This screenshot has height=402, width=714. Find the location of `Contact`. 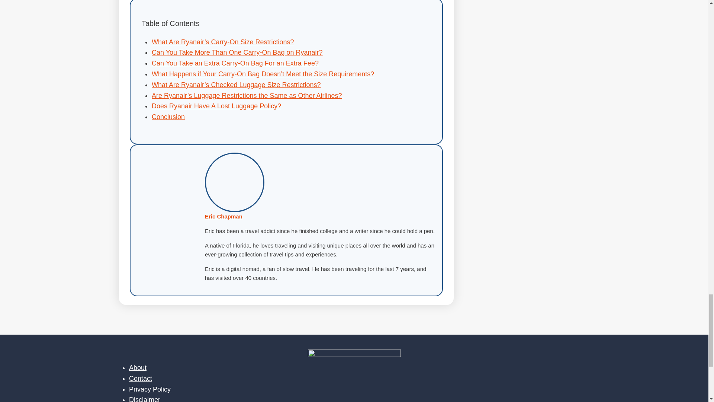

Contact is located at coordinates (141, 378).